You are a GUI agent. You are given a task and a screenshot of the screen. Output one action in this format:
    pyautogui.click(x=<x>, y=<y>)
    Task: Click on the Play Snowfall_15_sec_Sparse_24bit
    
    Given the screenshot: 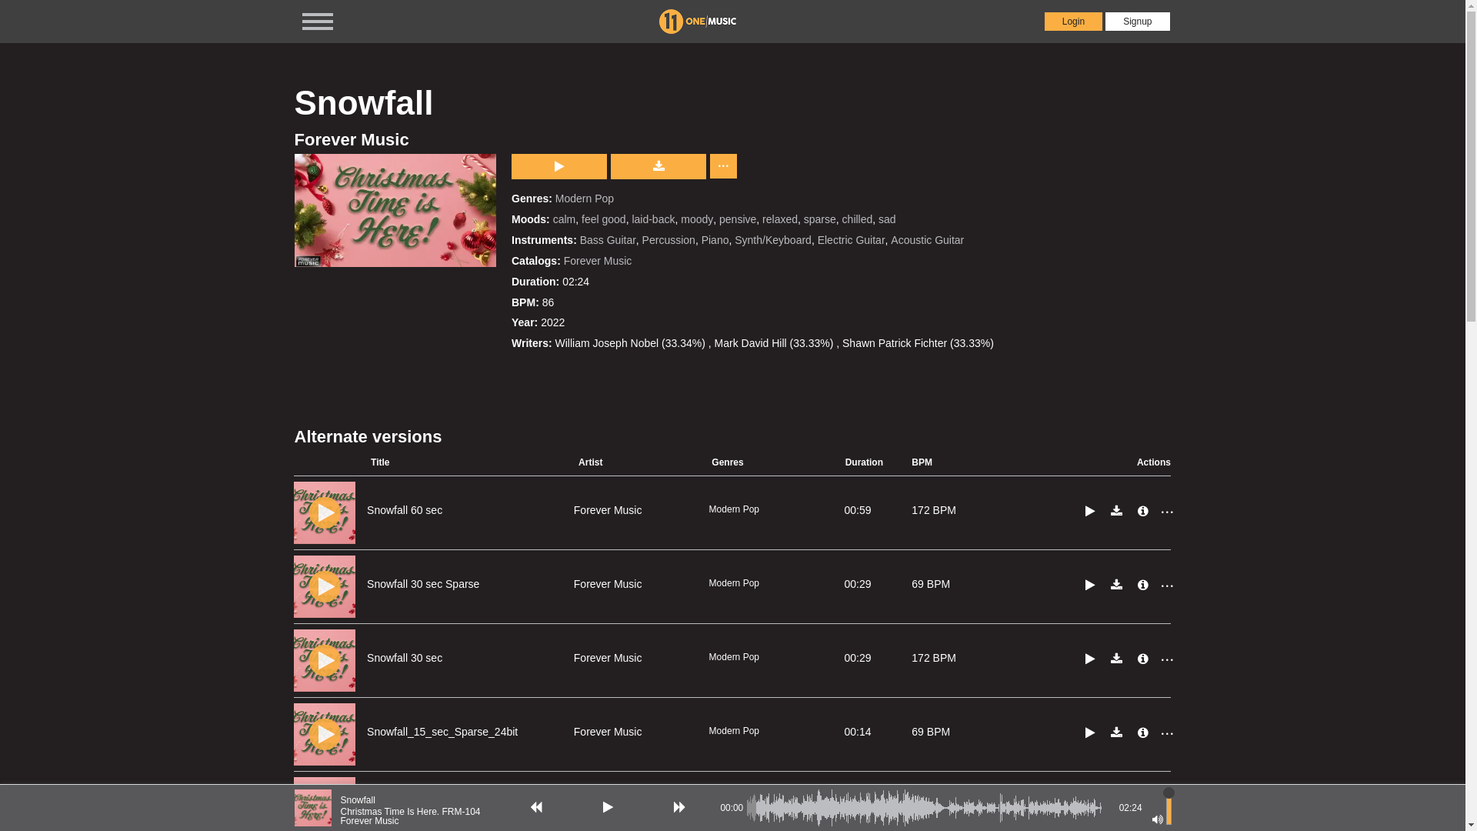 What is the action you would take?
    pyautogui.click(x=1091, y=733)
    